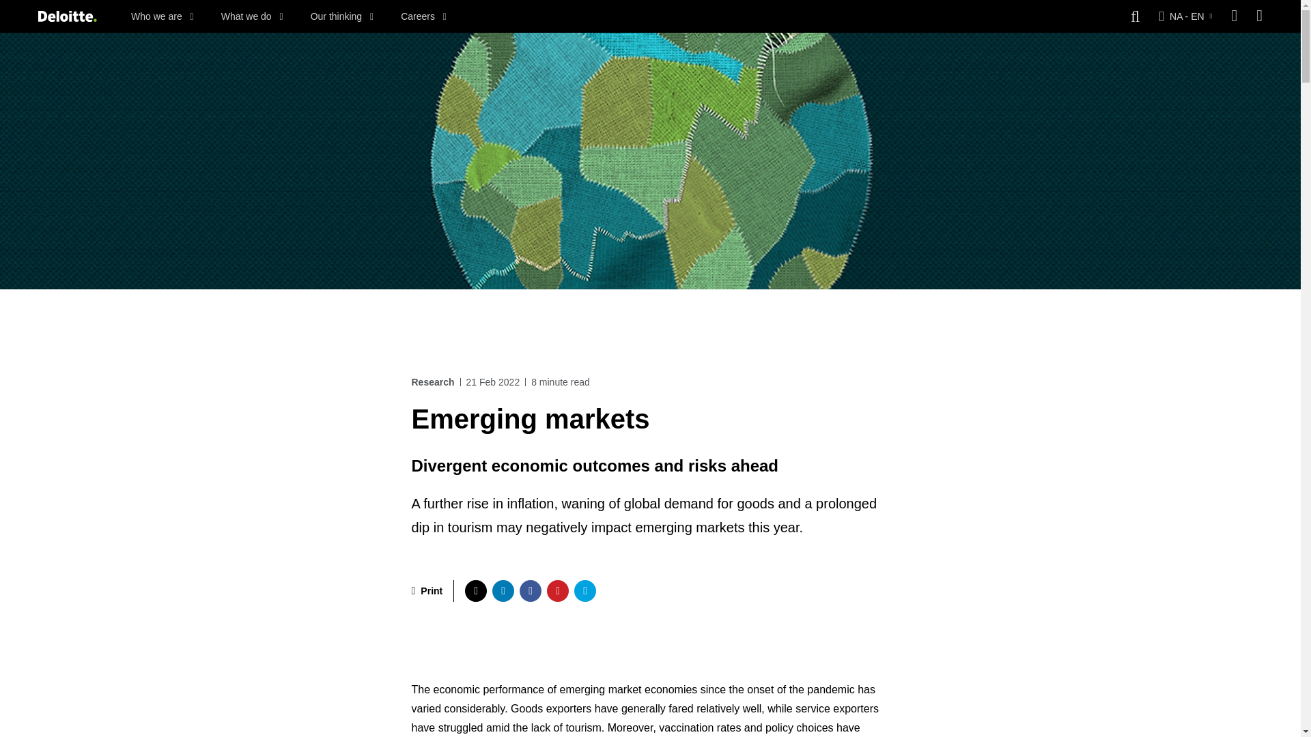 Image resolution: width=1311 pixels, height=737 pixels. What do you see at coordinates (503, 591) in the screenshot?
I see `share via linkedin` at bounding box center [503, 591].